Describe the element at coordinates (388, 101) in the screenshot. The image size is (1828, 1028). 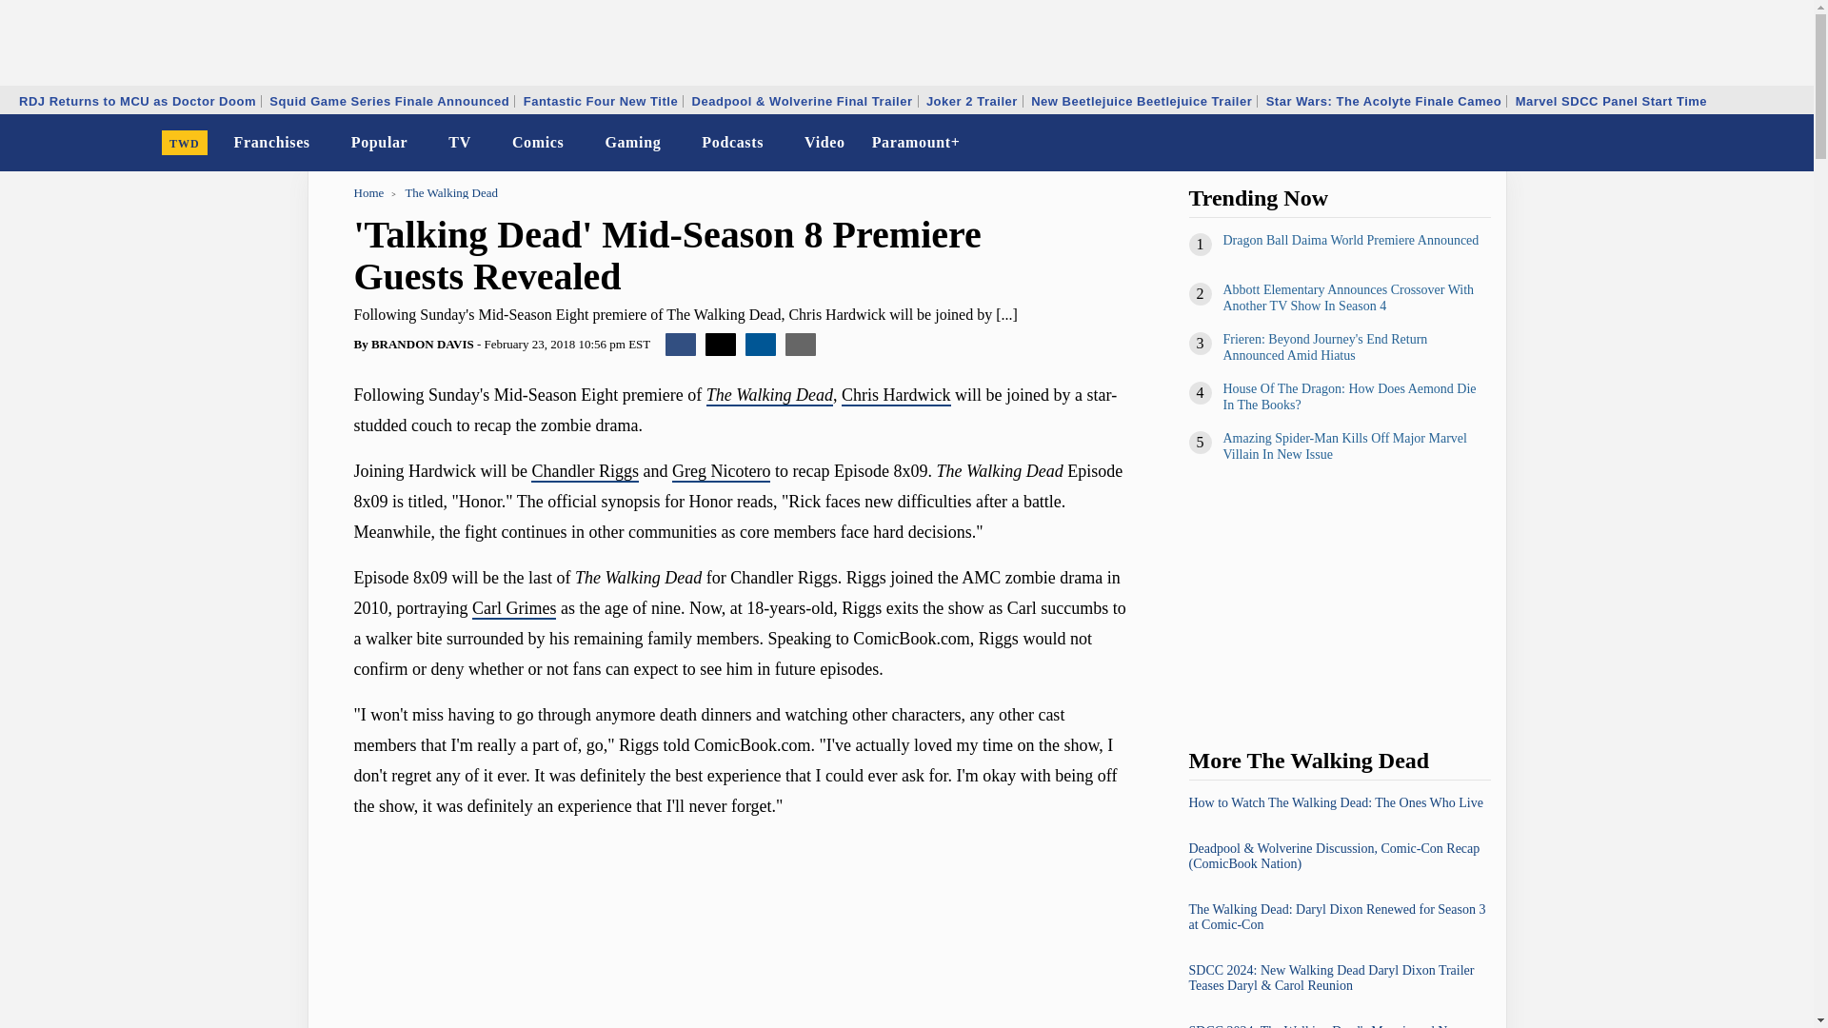
I see `Squid Game Series Finale Announced` at that location.